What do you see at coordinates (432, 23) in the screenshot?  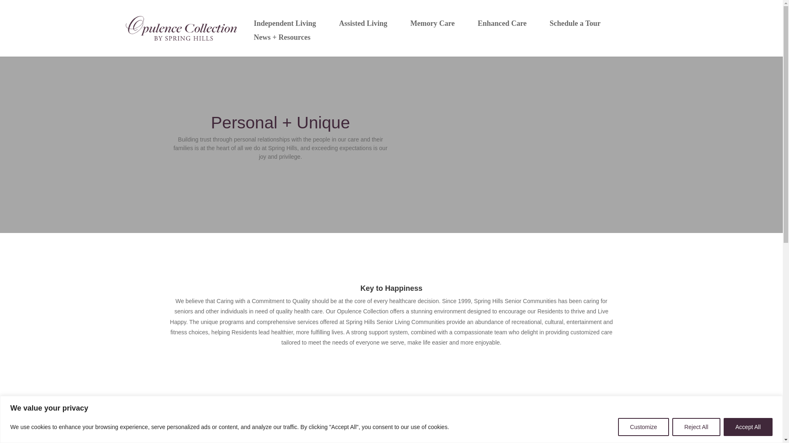 I see `Memory Care` at bounding box center [432, 23].